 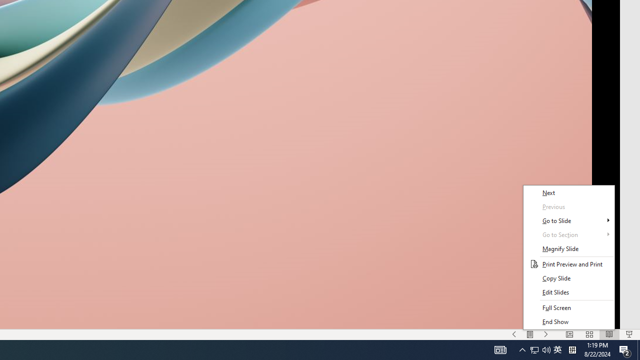 What do you see at coordinates (569, 257) in the screenshot?
I see `Context Menu` at bounding box center [569, 257].